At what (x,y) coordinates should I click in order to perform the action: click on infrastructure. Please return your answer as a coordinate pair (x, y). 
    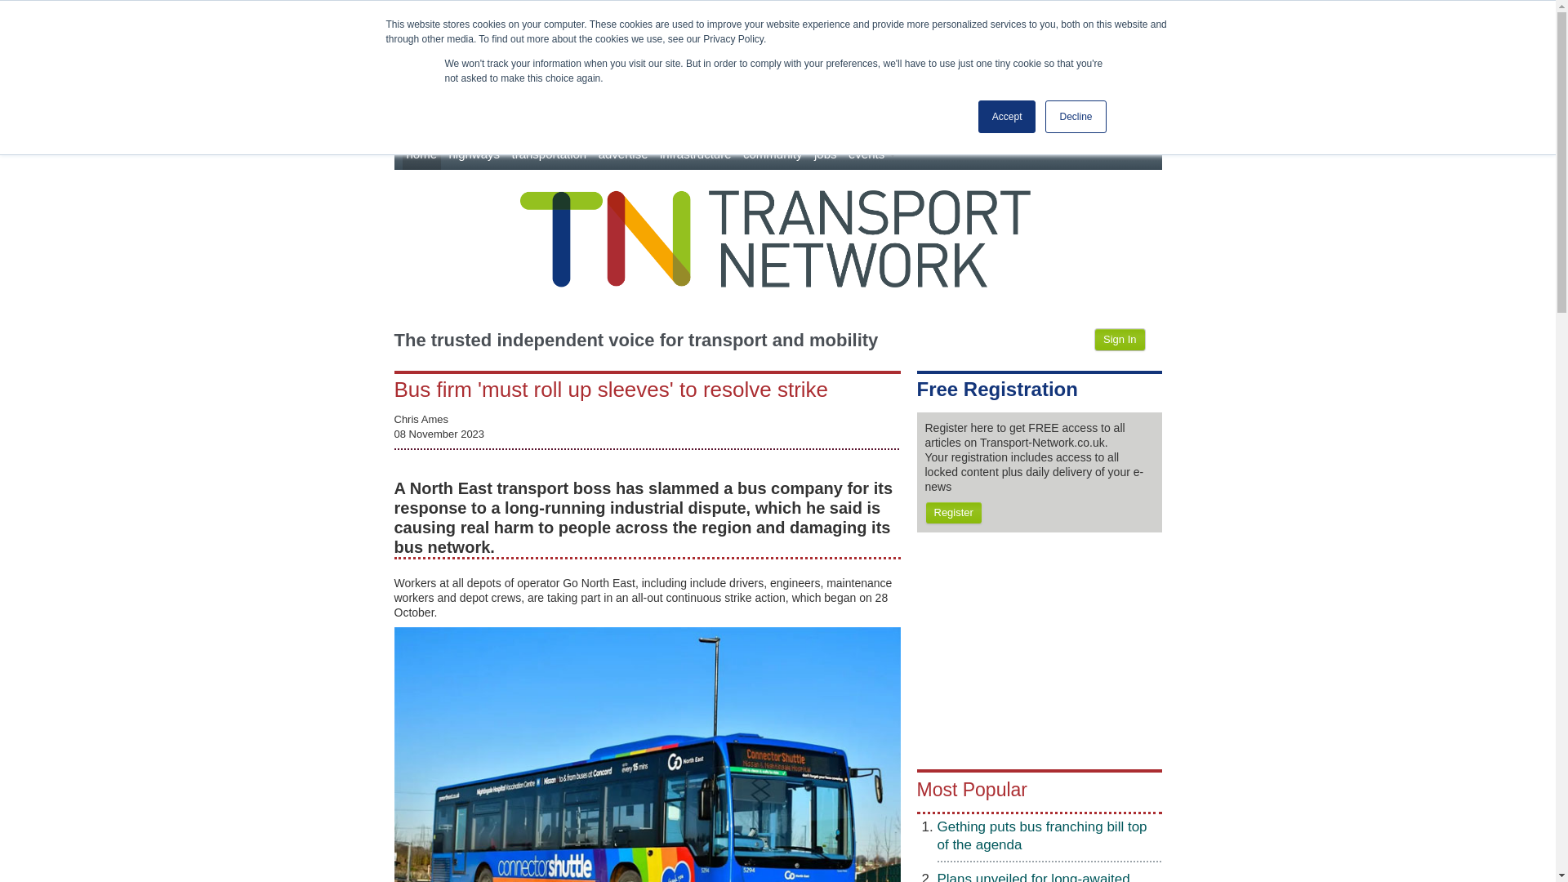
    Looking at the image, I should click on (695, 154).